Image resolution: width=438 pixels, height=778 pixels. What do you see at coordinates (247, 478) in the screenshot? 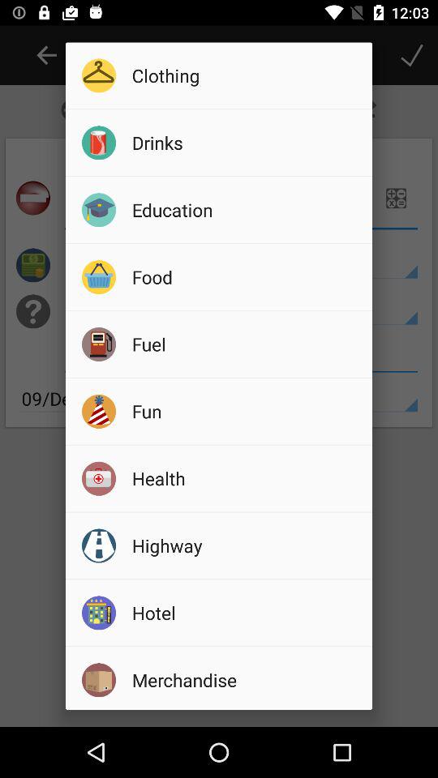
I see `open icon above highway icon` at bounding box center [247, 478].